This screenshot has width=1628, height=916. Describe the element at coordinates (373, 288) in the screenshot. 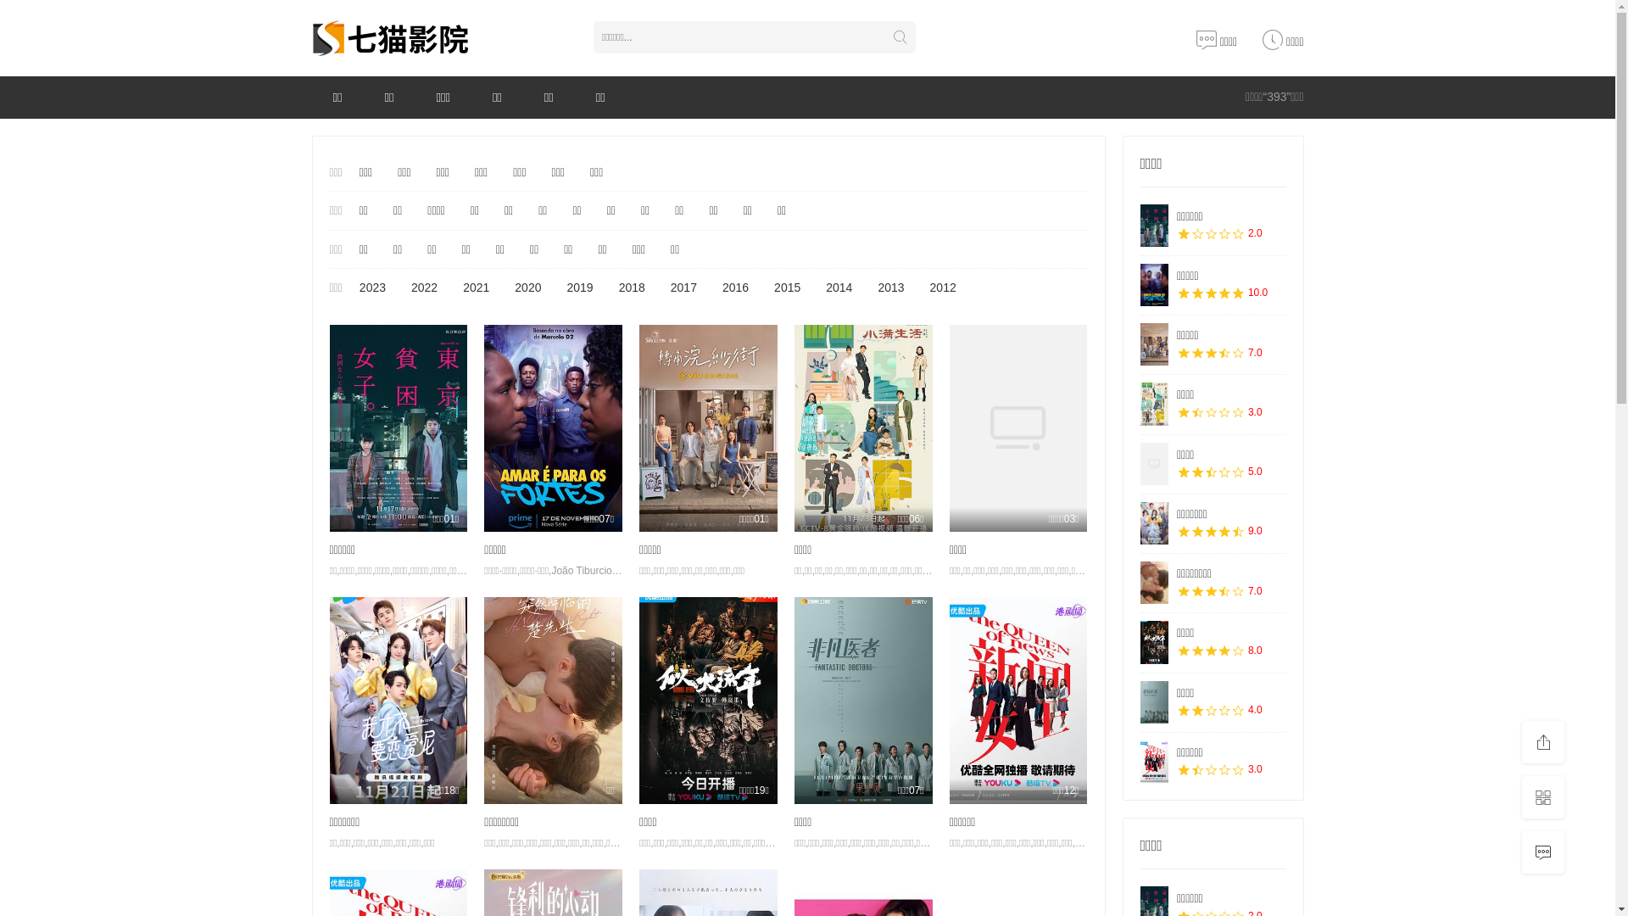

I see `2023` at that location.